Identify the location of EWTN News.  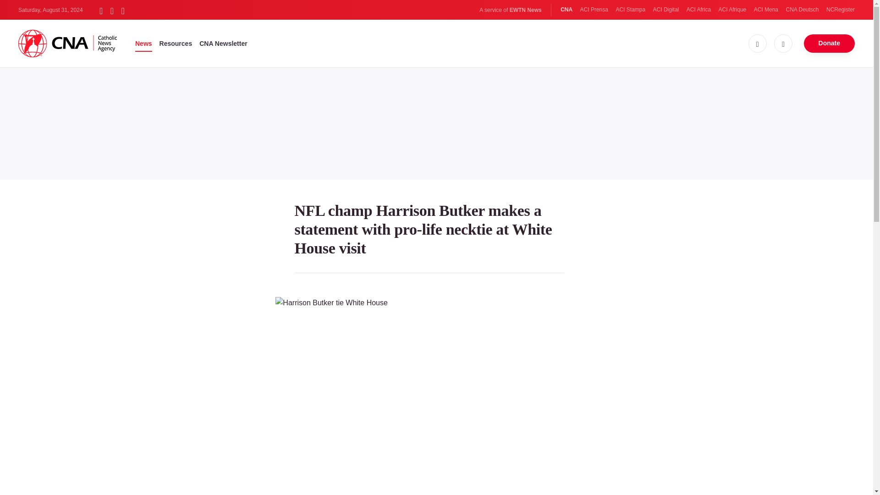
(525, 10).